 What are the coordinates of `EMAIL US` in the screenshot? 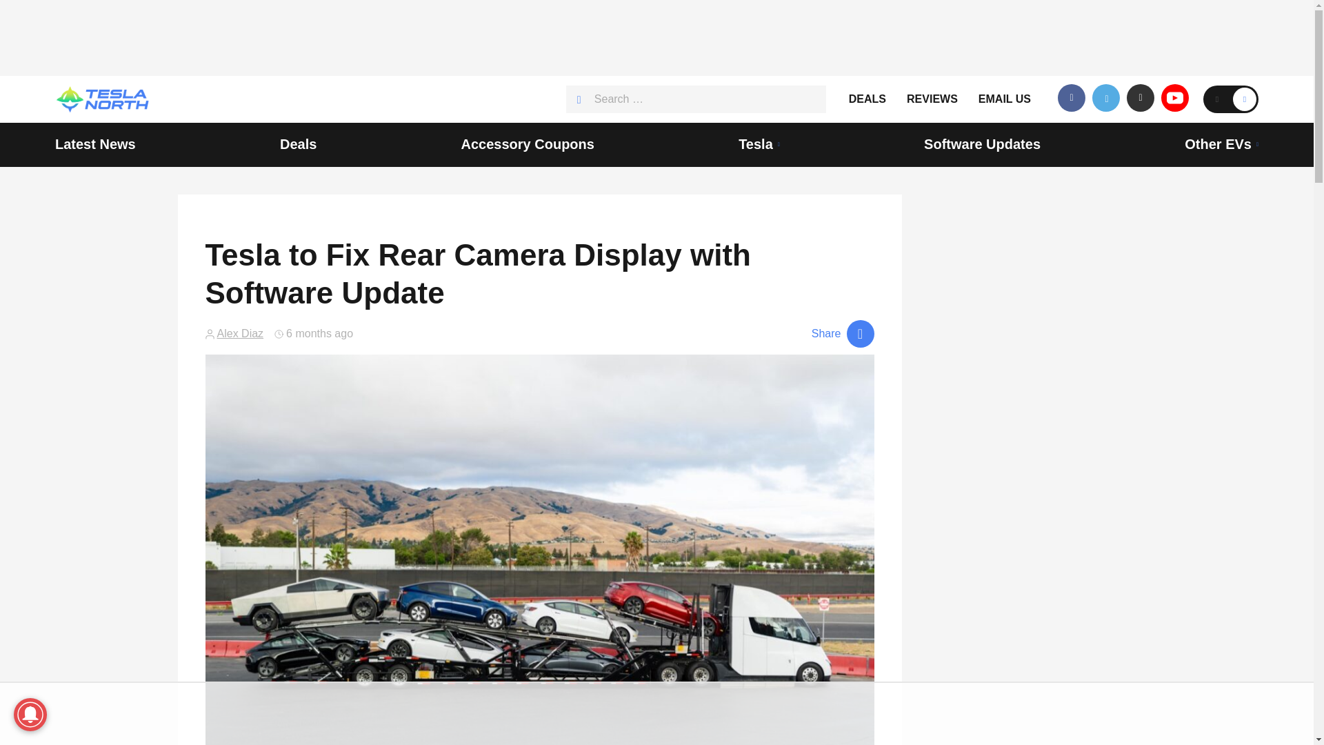 It's located at (1004, 99).